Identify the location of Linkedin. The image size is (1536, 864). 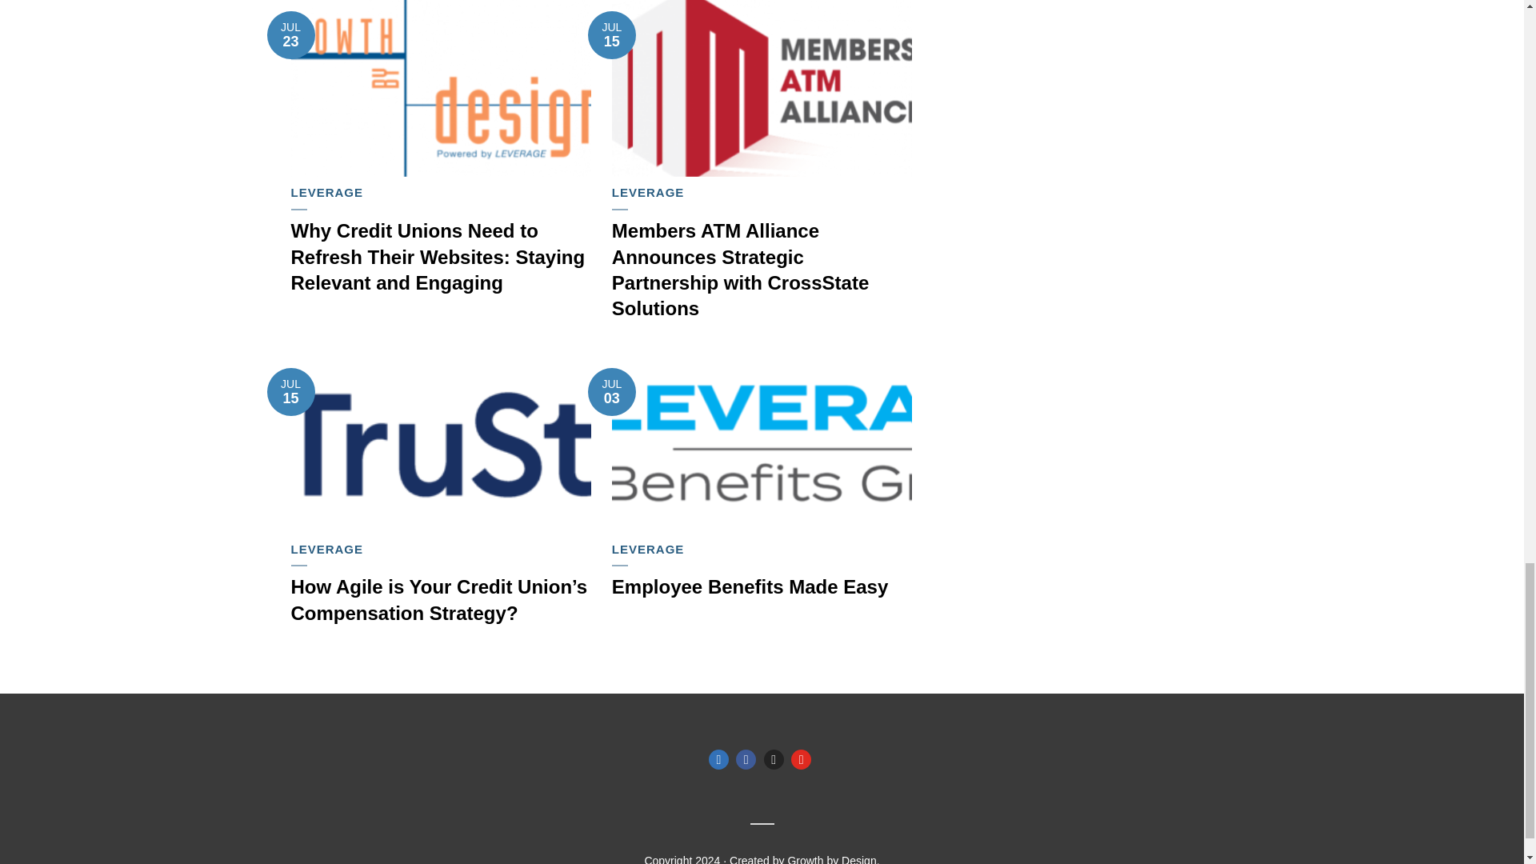
(718, 760).